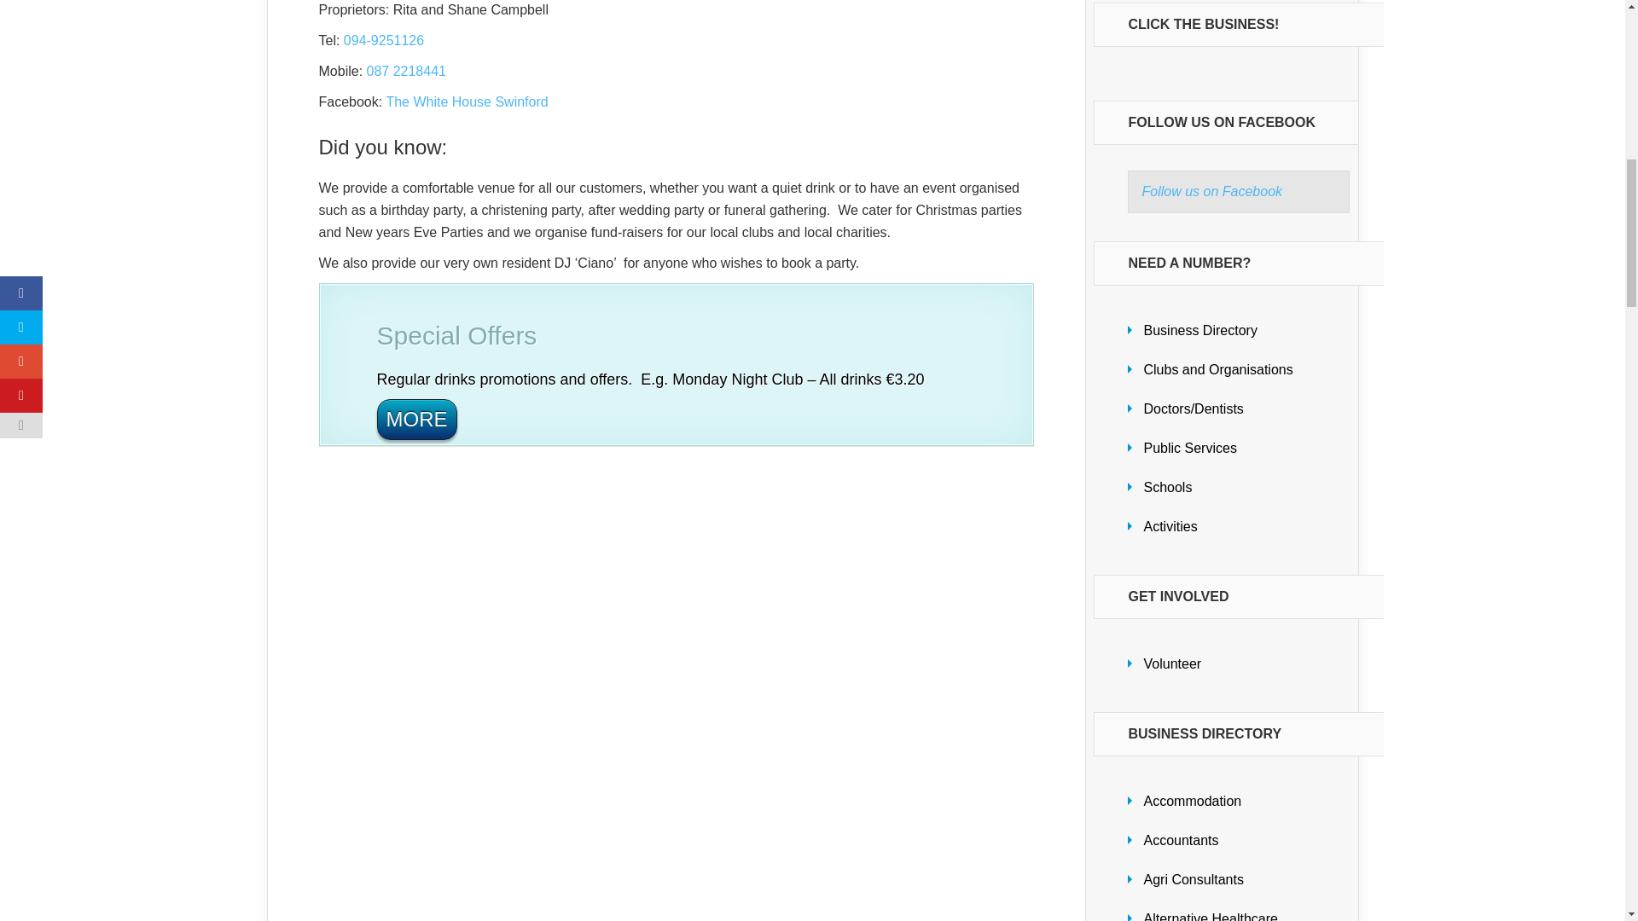  What do you see at coordinates (406, 70) in the screenshot?
I see `087 2218441` at bounding box center [406, 70].